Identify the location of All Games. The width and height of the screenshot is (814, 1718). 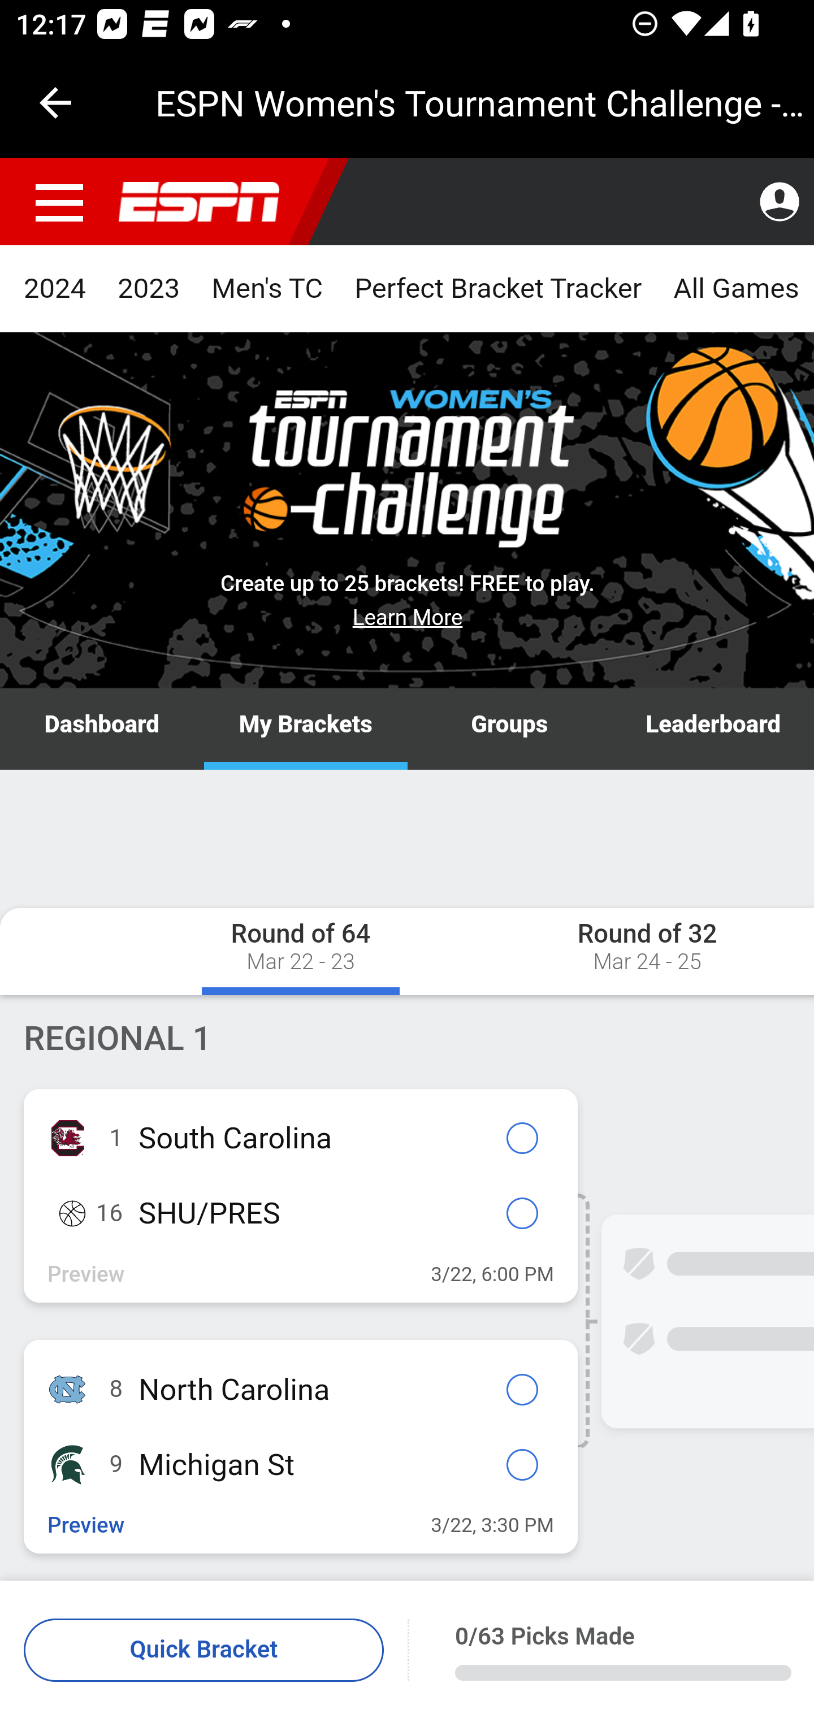
(735, 289).